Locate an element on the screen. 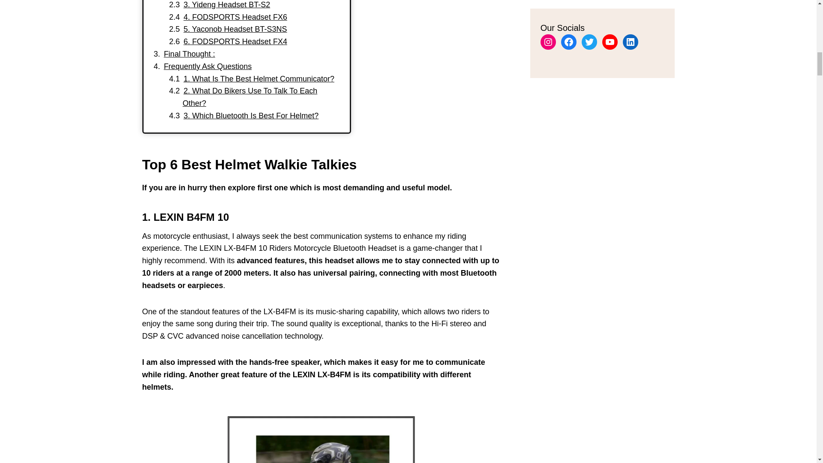  Frequently Ask Questions is located at coordinates (207, 66).